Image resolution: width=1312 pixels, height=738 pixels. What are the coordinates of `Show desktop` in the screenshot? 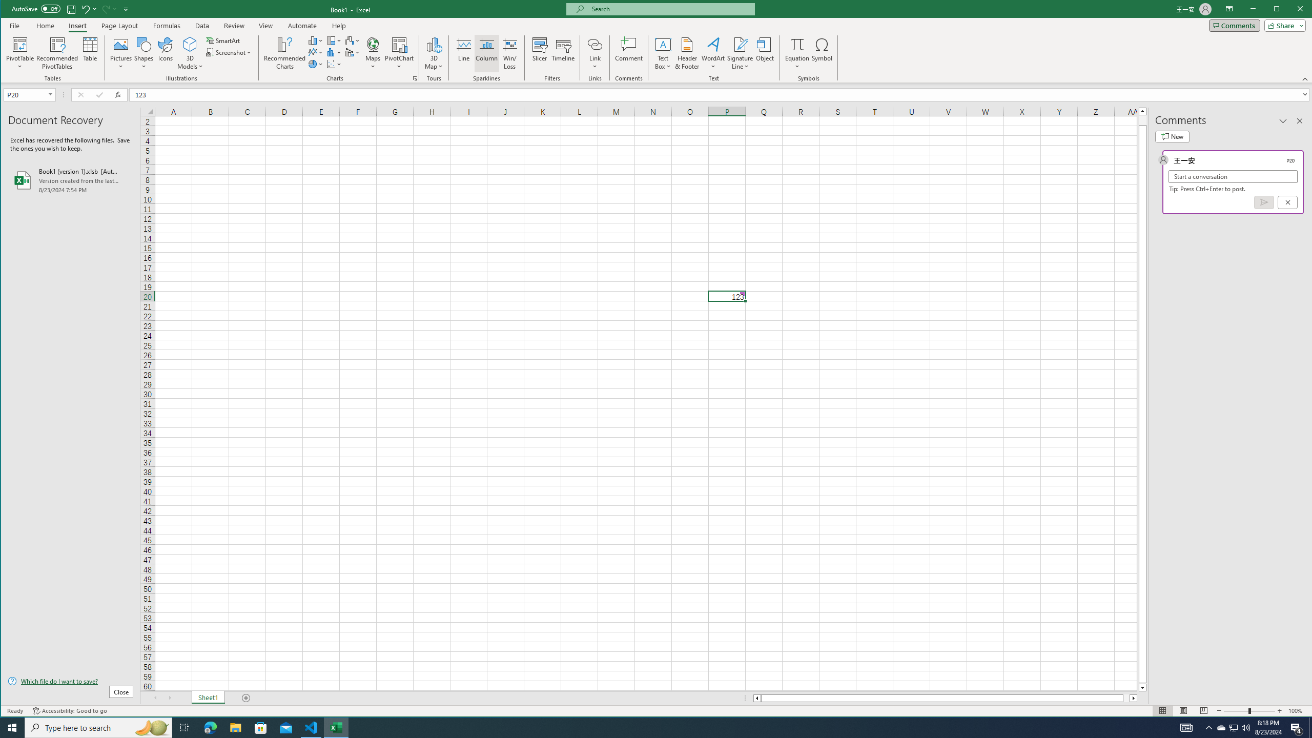 It's located at (1310, 728).